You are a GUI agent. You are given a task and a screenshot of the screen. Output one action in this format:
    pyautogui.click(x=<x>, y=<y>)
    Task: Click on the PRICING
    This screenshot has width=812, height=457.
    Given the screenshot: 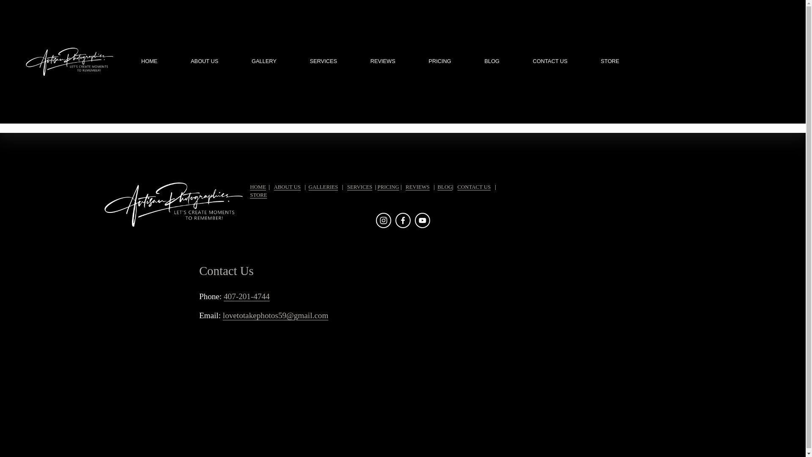 What is the action you would take?
    pyautogui.click(x=439, y=62)
    